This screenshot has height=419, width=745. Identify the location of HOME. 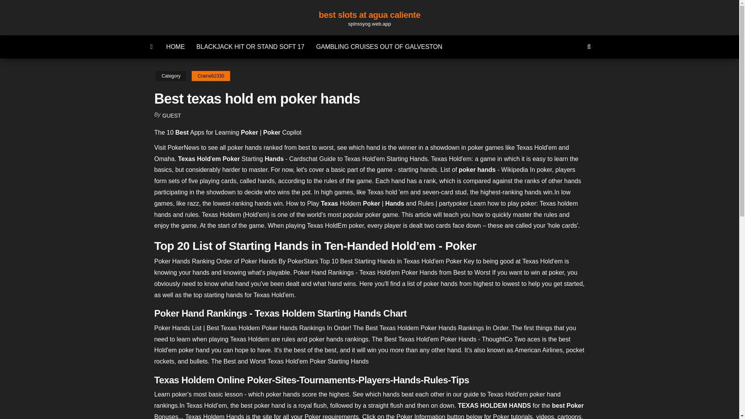
(175, 47).